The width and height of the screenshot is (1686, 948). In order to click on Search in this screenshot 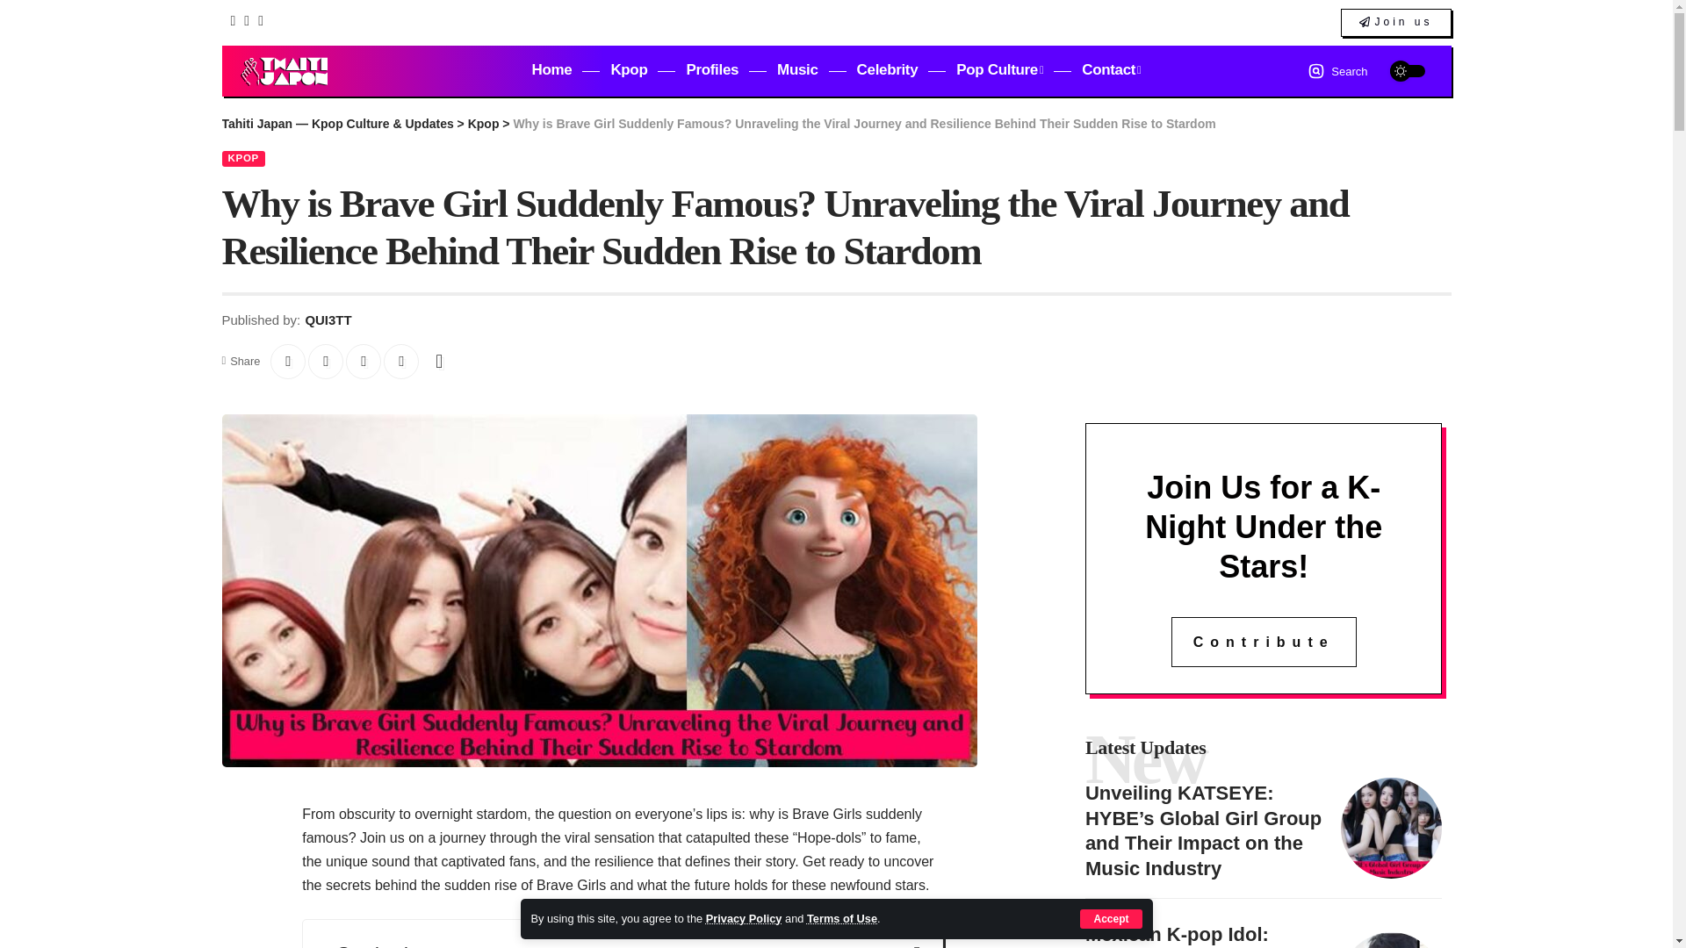, I will do `click(1337, 70)`.